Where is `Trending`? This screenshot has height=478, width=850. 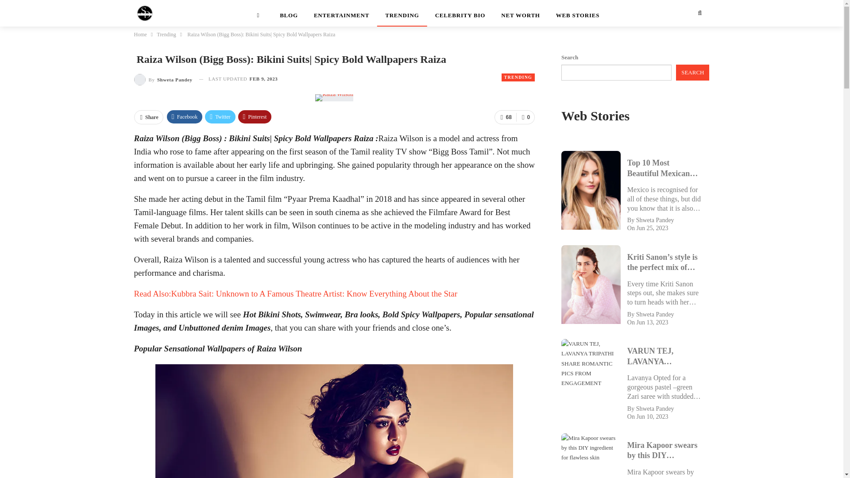 Trending is located at coordinates (166, 34).